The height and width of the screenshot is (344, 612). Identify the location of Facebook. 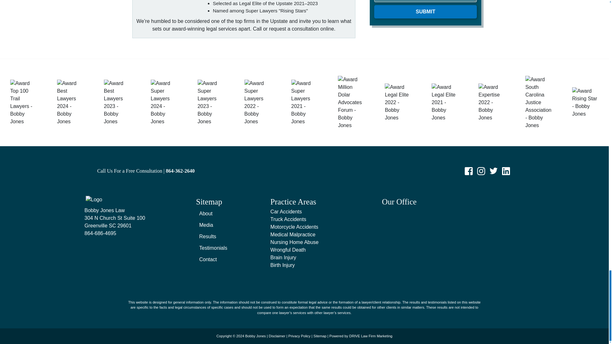
(469, 170).